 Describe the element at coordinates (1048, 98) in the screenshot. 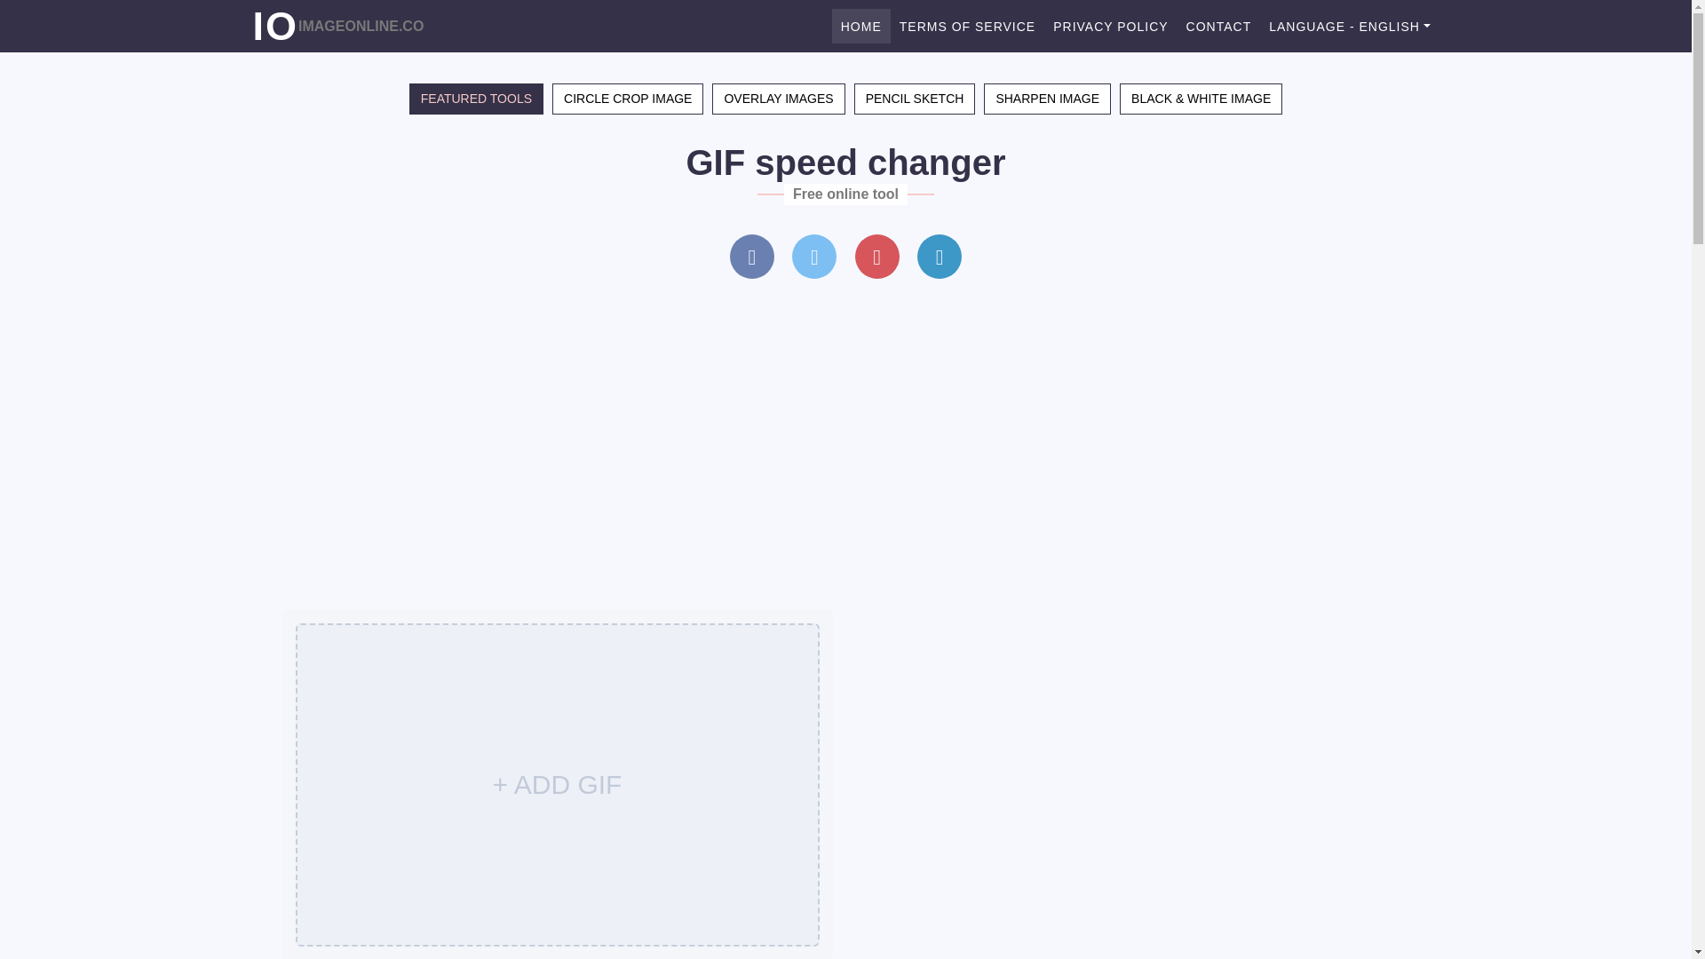

I see `SHARPEN IMAGE` at that location.